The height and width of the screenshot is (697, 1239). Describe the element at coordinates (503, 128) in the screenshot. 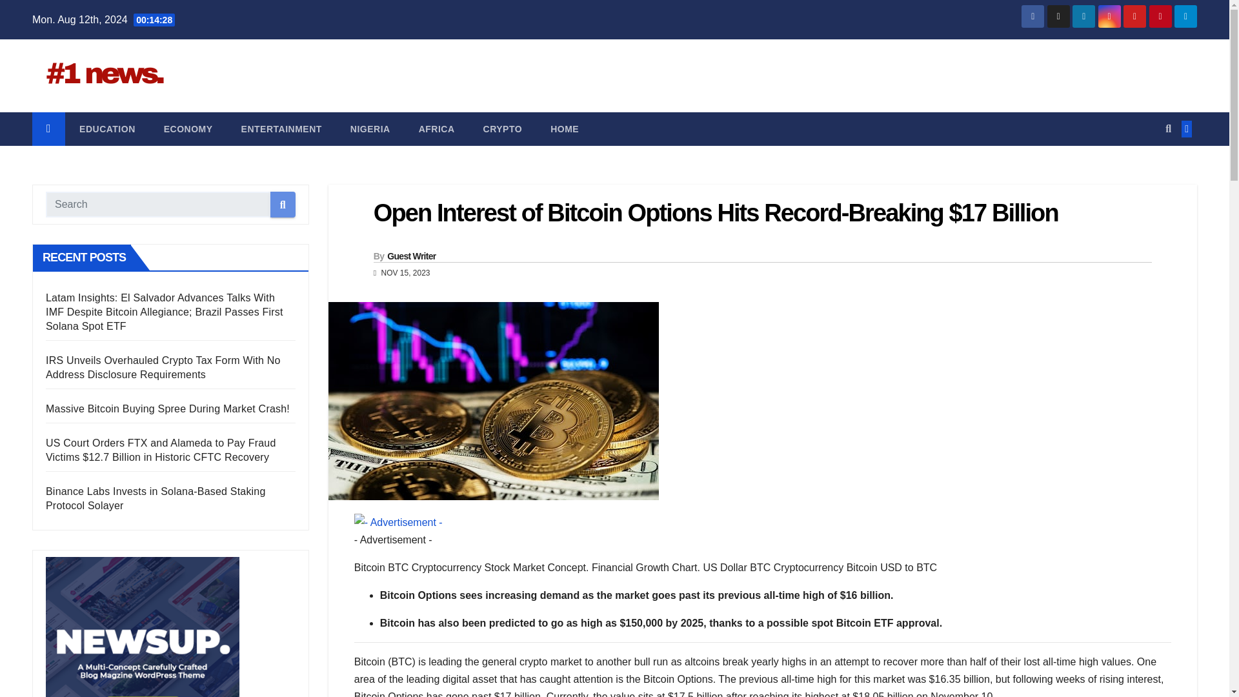

I see `CRYPTO` at that location.